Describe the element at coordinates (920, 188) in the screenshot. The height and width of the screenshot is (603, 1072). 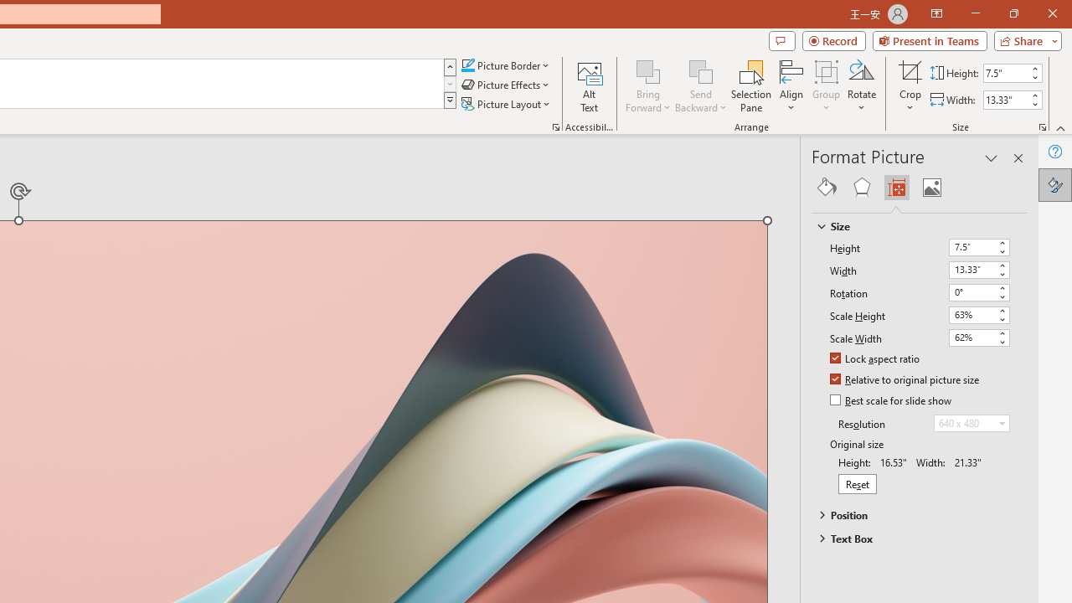
I see `Class: NetUIGalleryContainer` at that location.